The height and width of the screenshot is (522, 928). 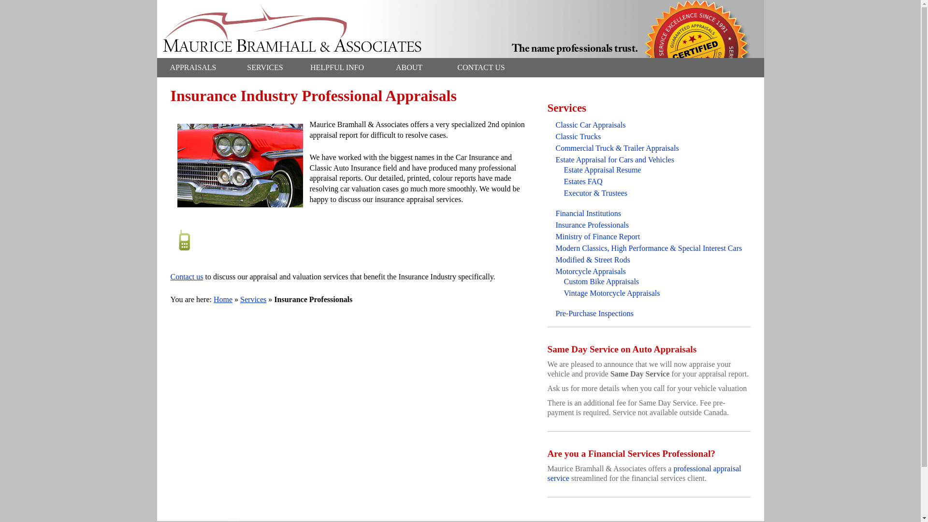 What do you see at coordinates (644, 473) in the screenshot?
I see `financial` at bounding box center [644, 473].